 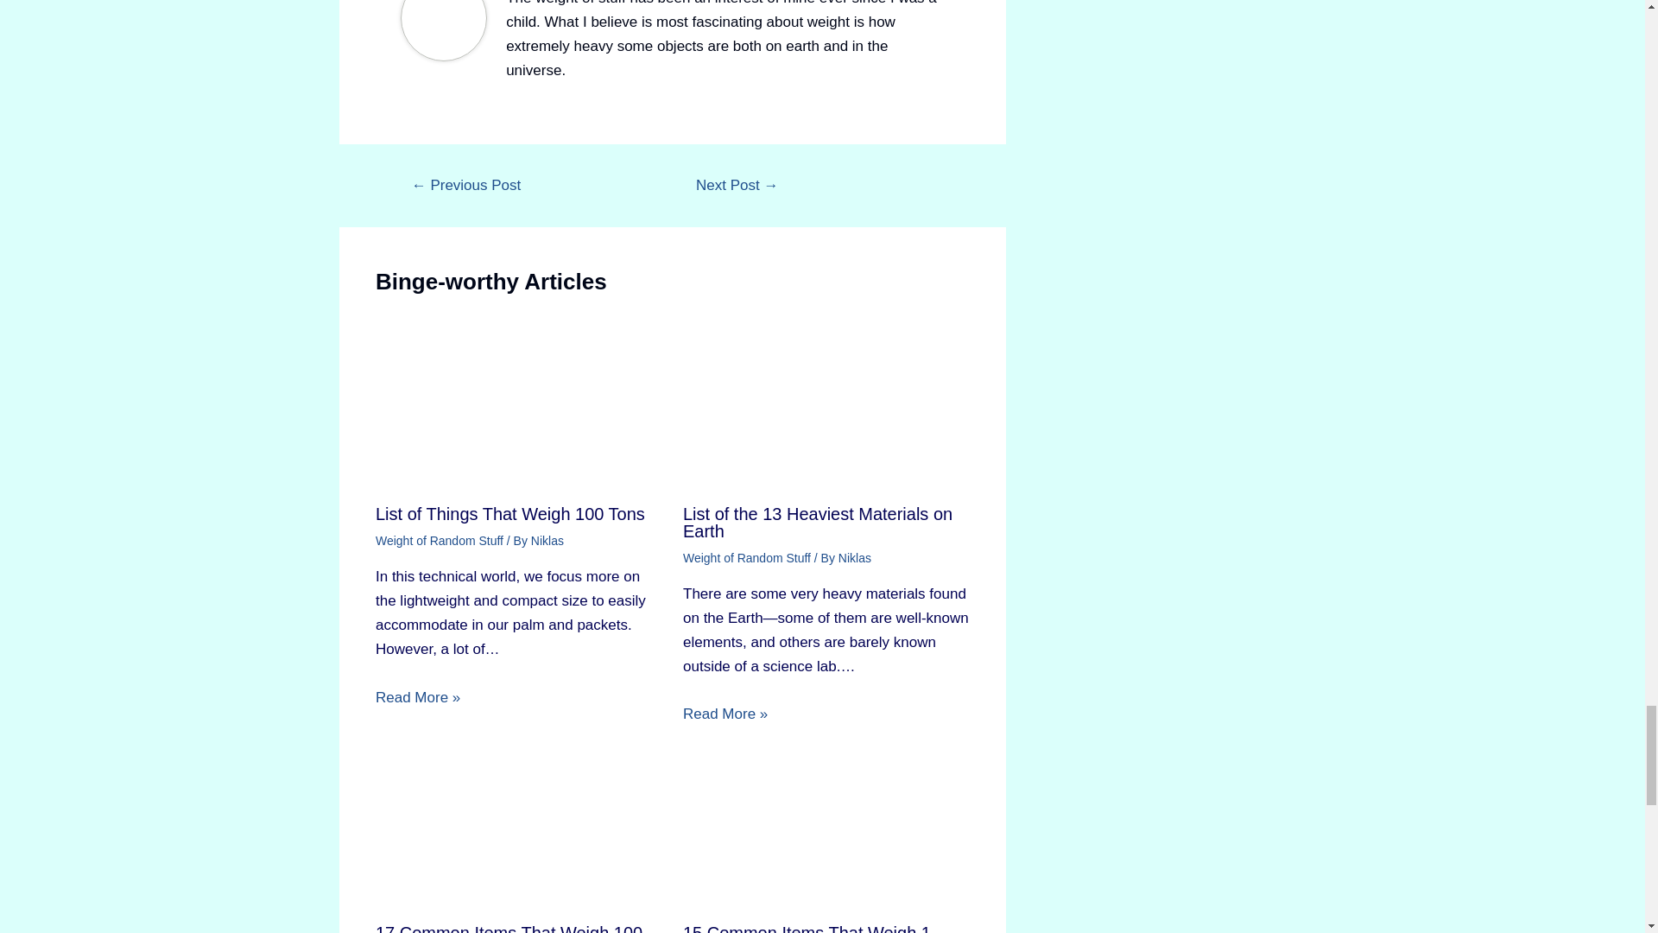 I want to click on View all posts by Niklas, so click(x=547, y=540).